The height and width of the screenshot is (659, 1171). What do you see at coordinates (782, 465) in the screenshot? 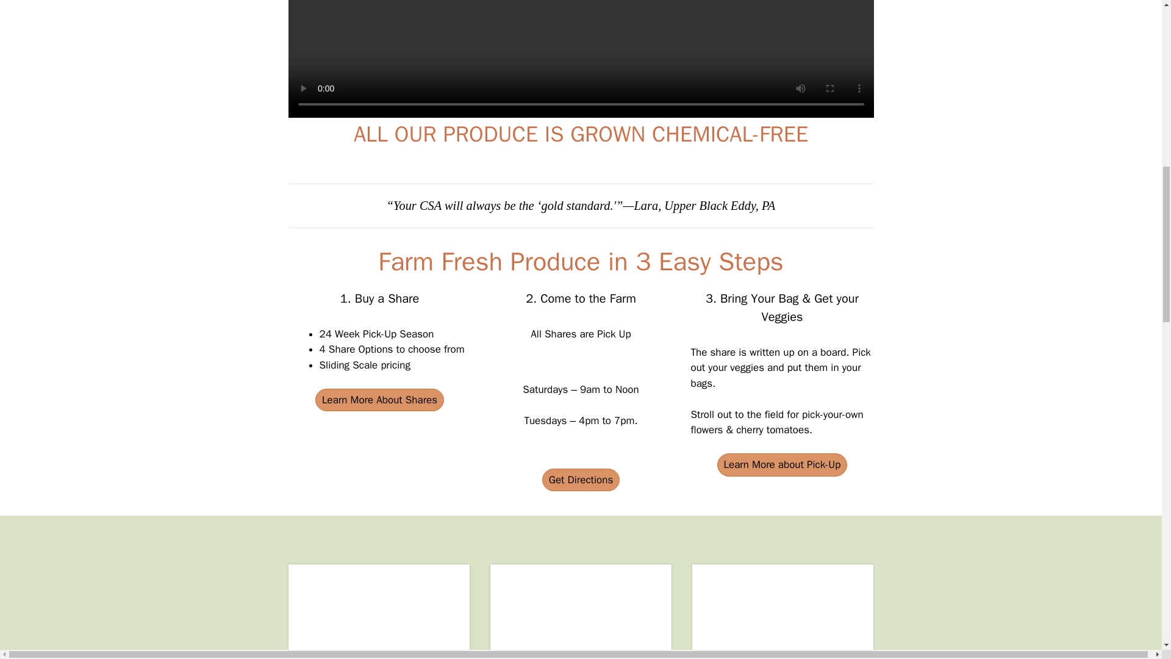
I see `Learn More about Pick-Up` at bounding box center [782, 465].